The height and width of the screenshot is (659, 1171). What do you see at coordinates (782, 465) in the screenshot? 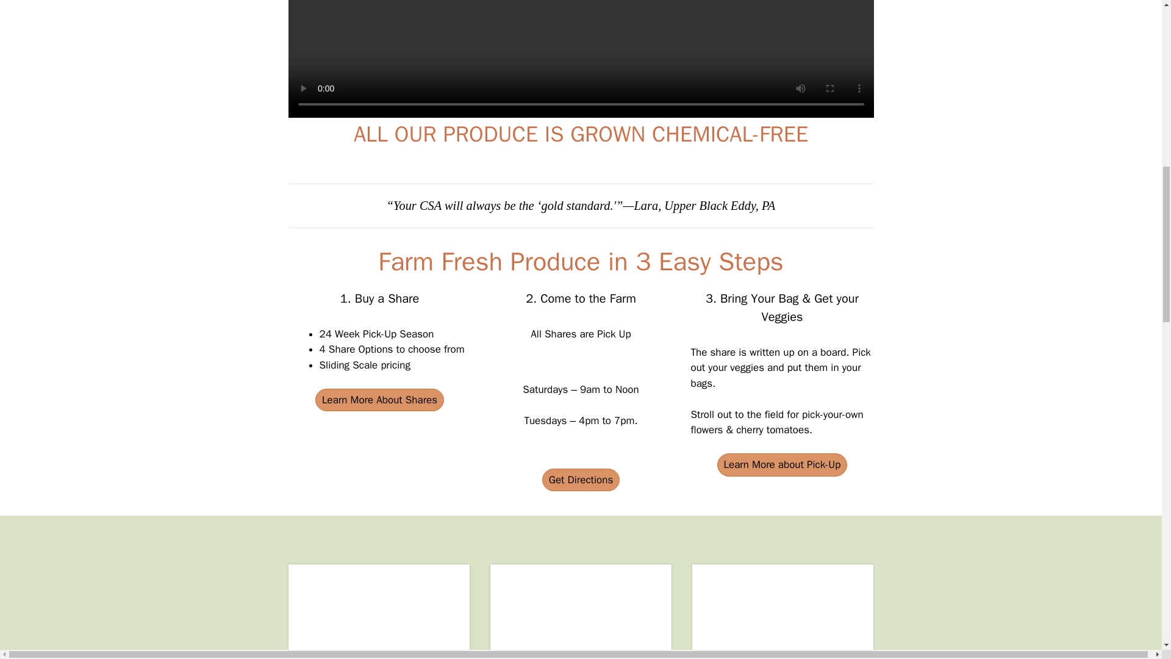
I see `Learn More about Pick-Up` at bounding box center [782, 465].